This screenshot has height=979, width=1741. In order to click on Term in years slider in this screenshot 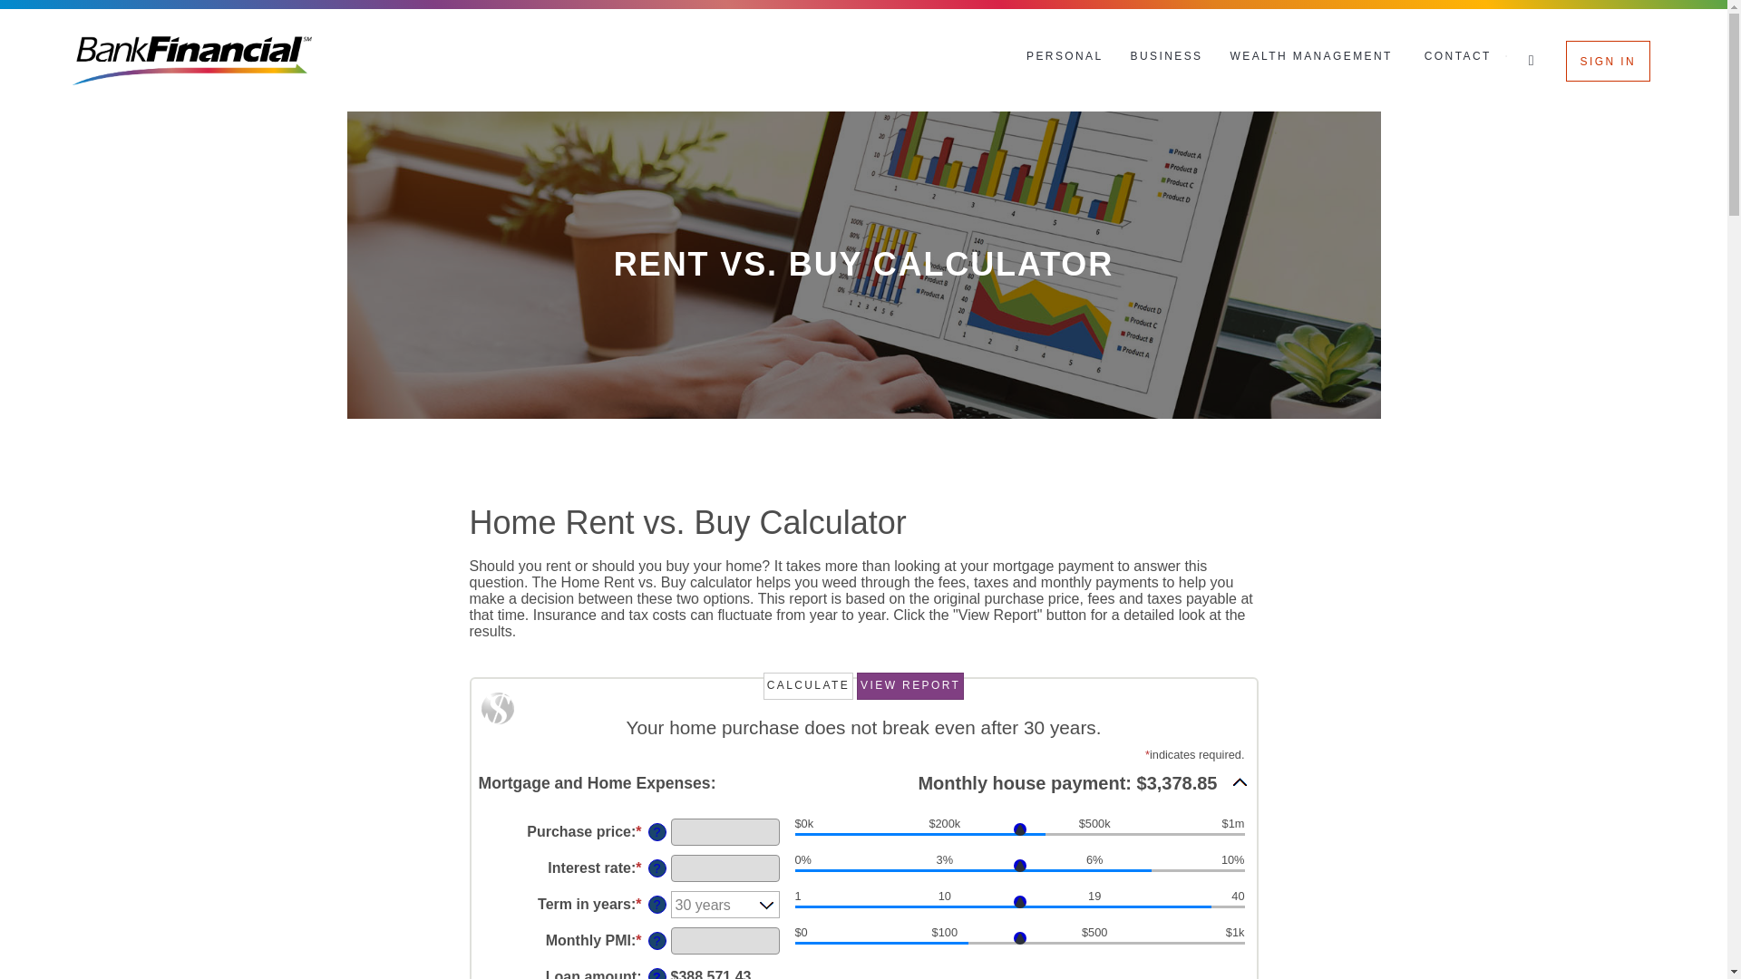, I will do `click(1019, 908)`.